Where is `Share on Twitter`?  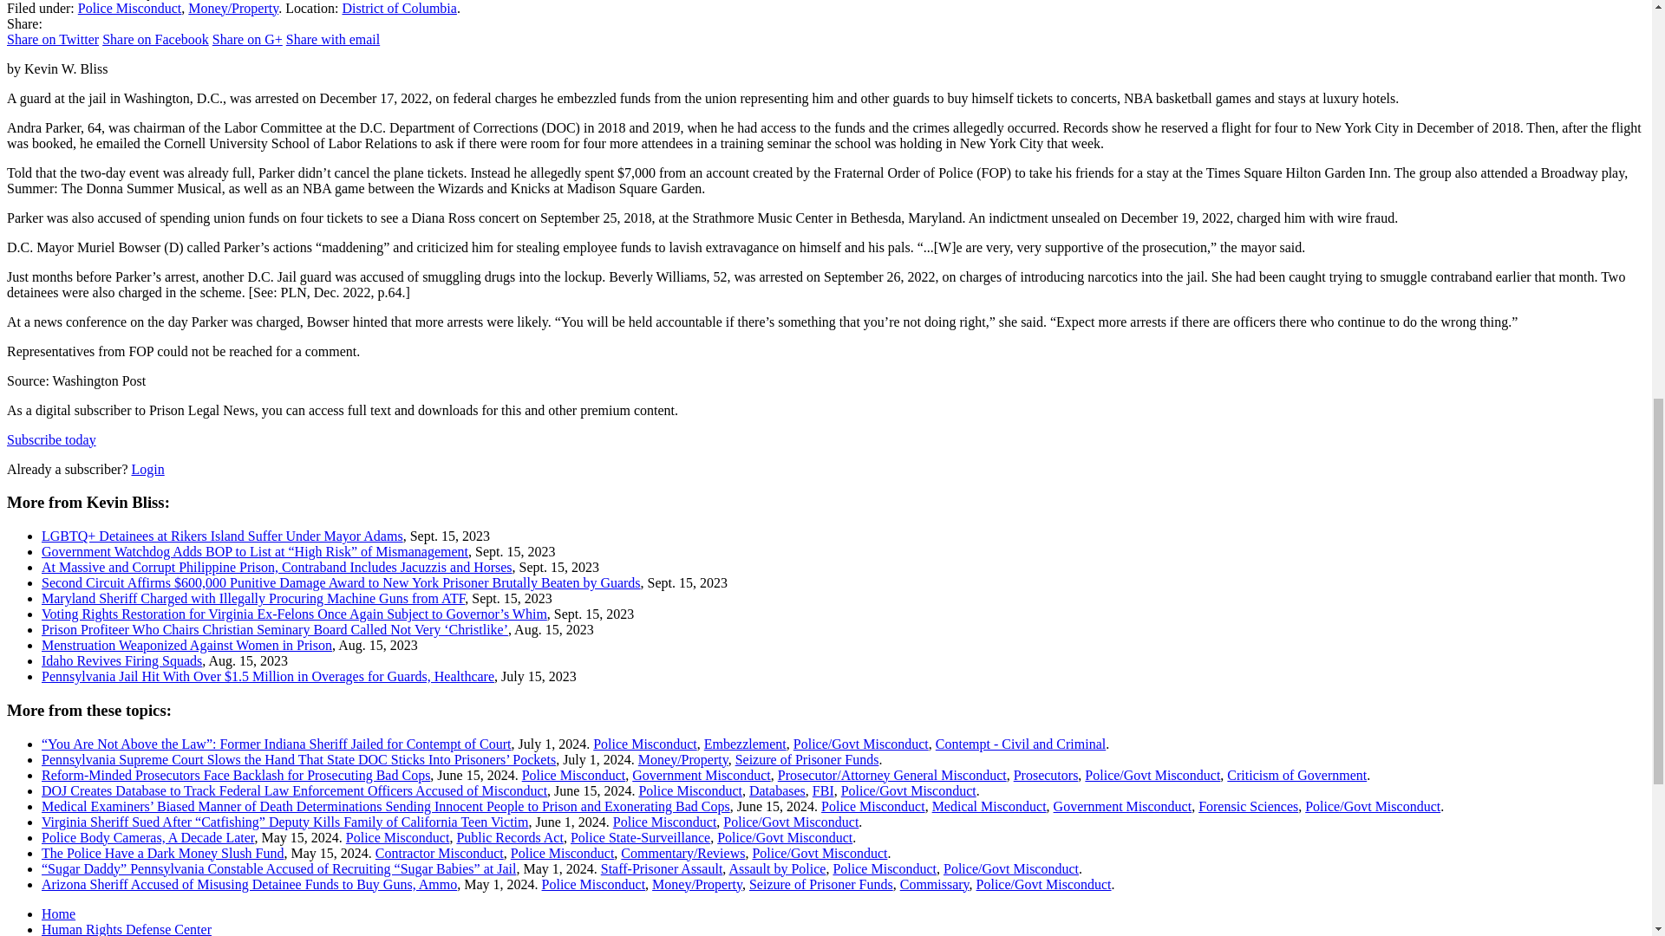 Share on Twitter is located at coordinates (52, 39).